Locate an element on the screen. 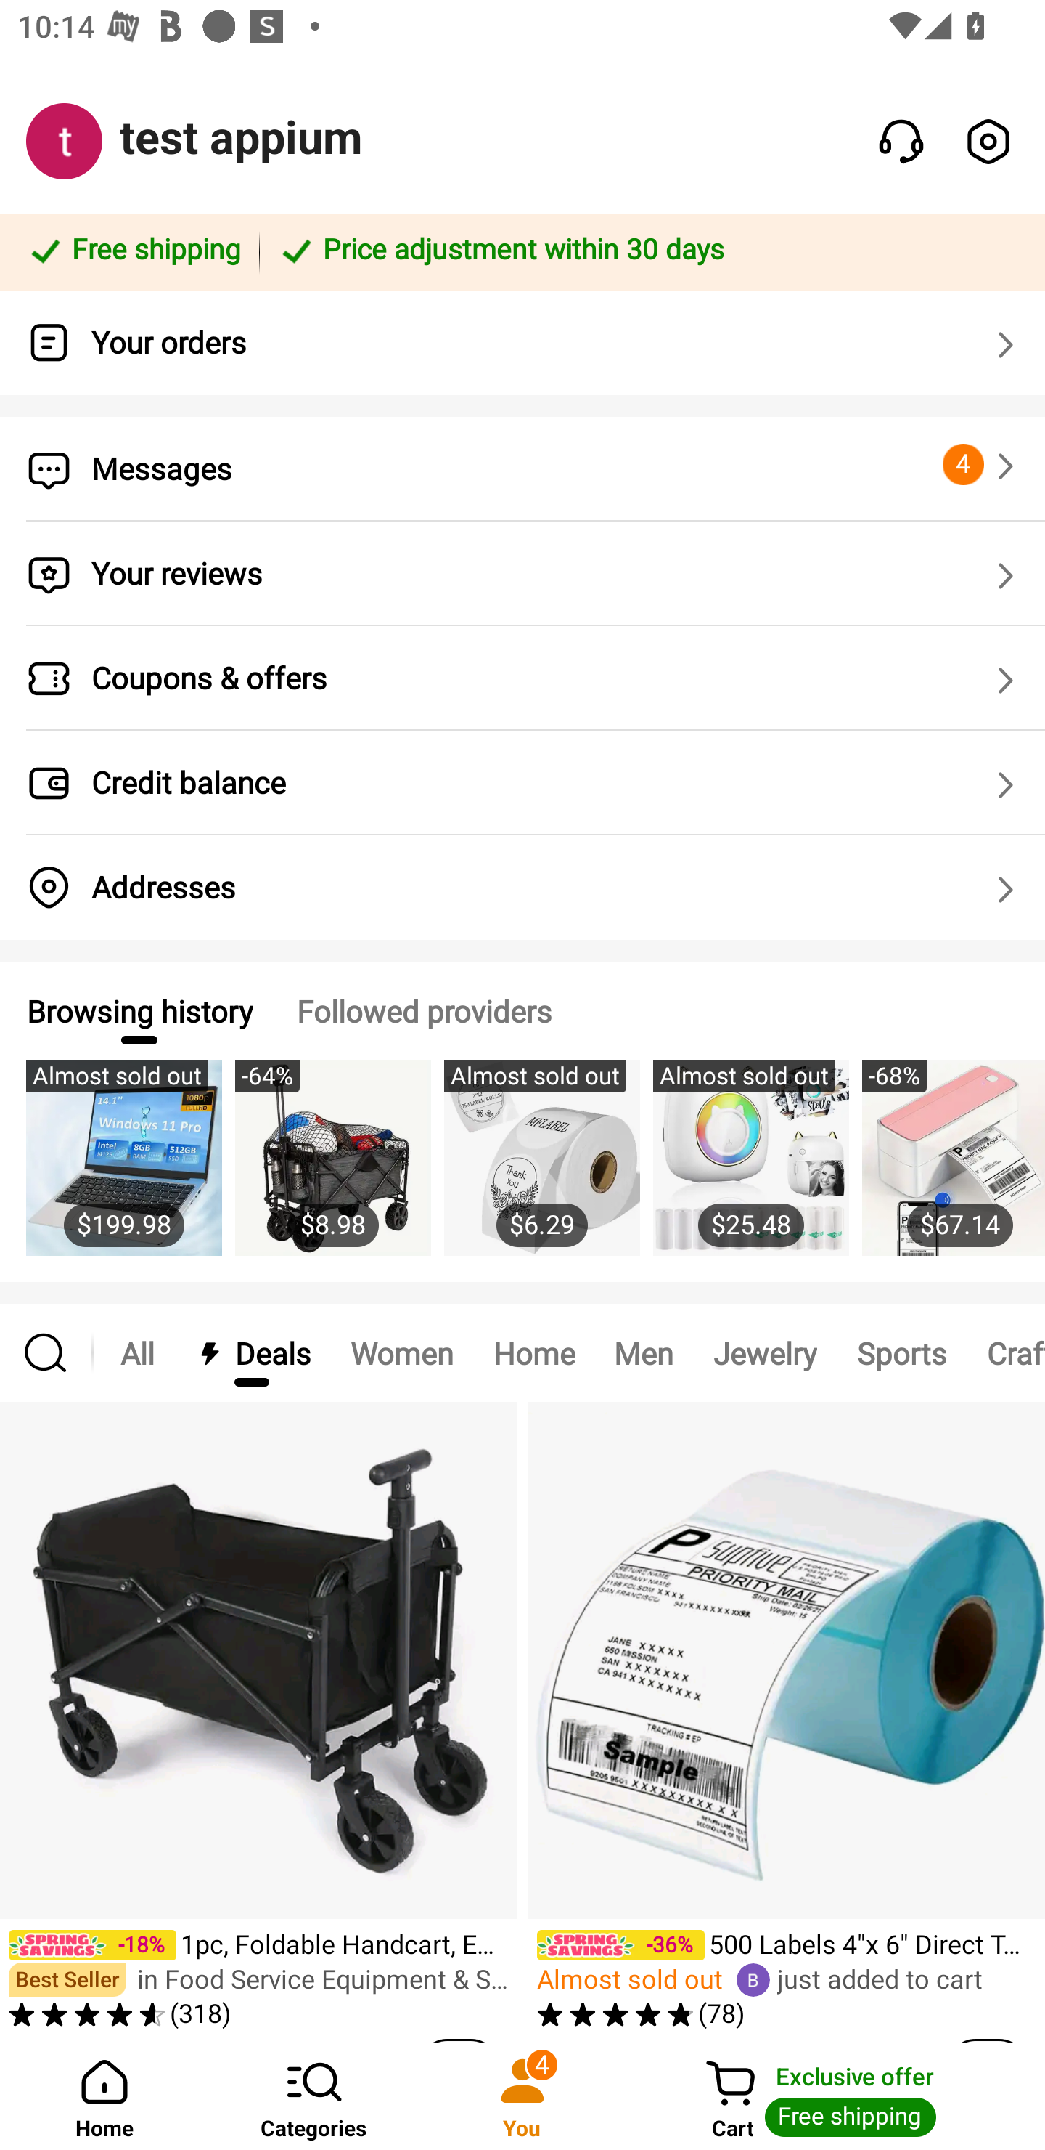 This screenshot has width=1045, height=2150. Followed providers is located at coordinates (424, 1010).